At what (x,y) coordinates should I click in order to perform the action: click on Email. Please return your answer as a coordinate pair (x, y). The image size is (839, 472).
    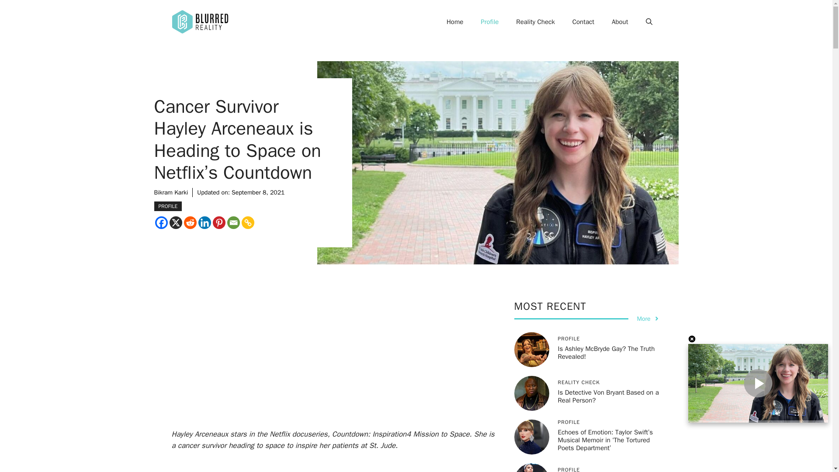
    Looking at the image, I should click on (233, 222).